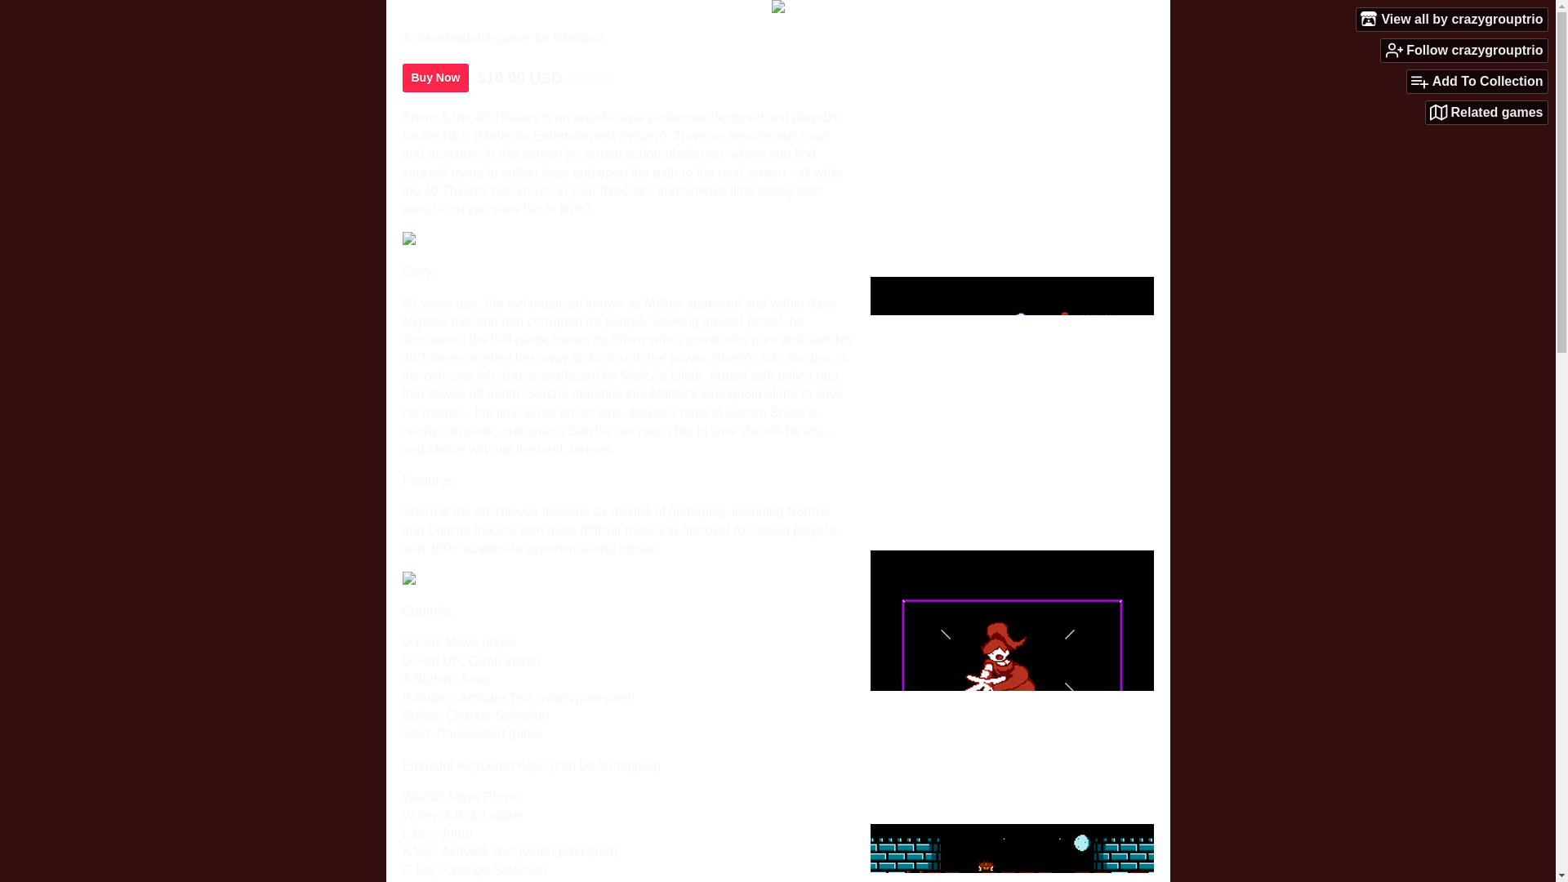 This screenshot has width=1568, height=882. What do you see at coordinates (1452, 19) in the screenshot?
I see `View all by crazygrouptrio` at bounding box center [1452, 19].